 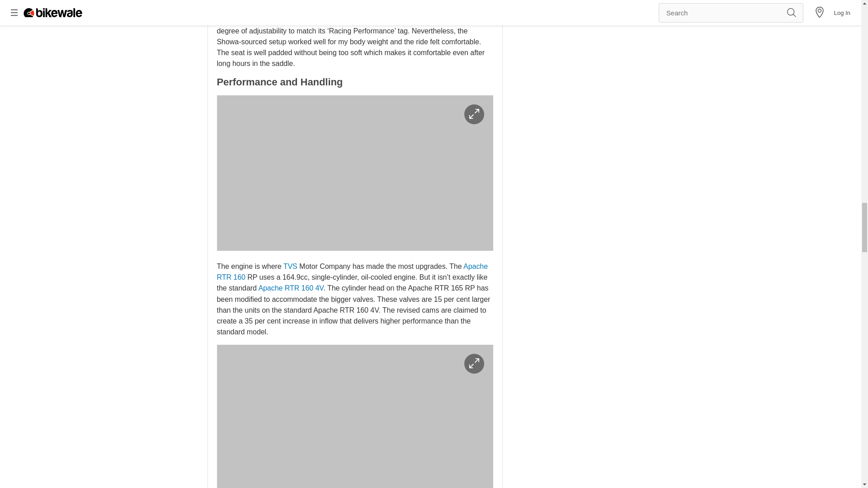 I want to click on Apache RTR 160, so click(x=353, y=272).